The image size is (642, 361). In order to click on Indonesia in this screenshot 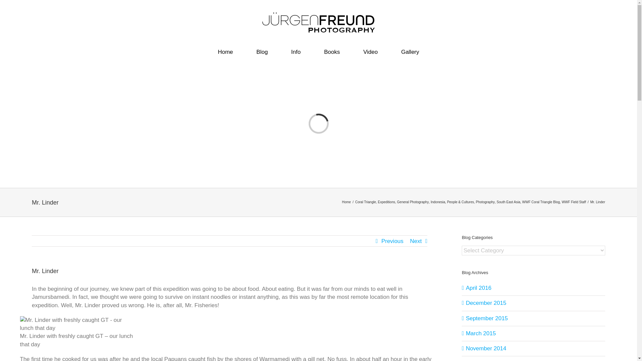, I will do `click(438, 202)`.